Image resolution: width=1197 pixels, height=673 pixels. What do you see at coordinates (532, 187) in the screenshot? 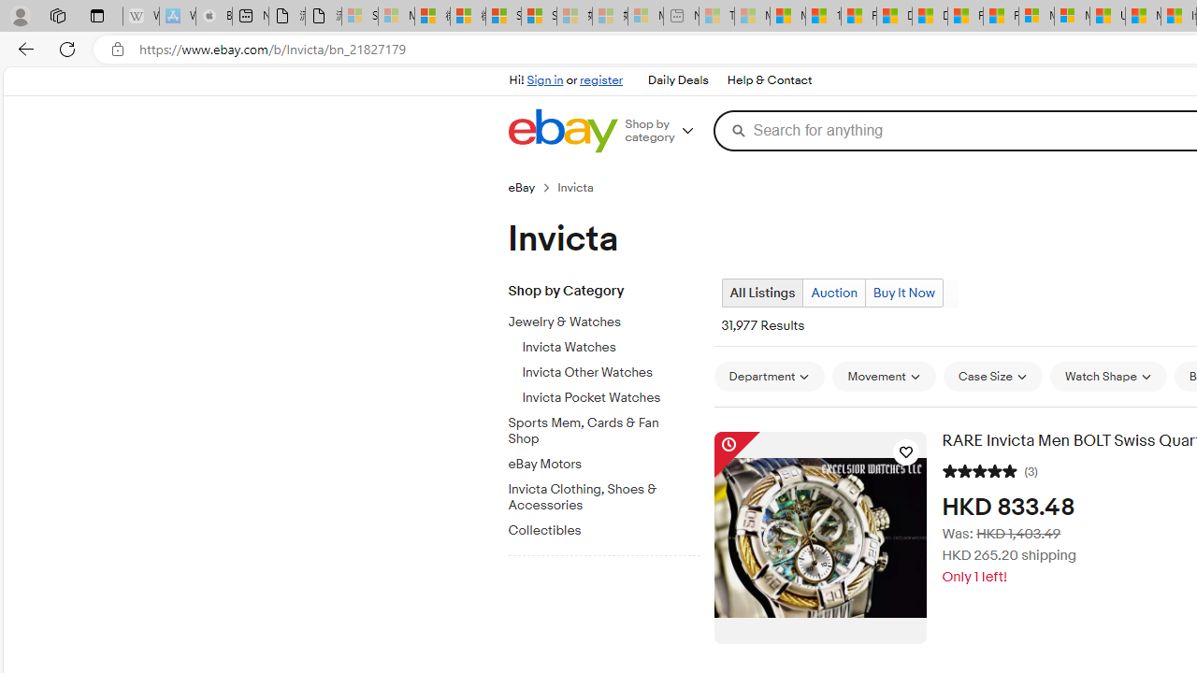
I see `eBay` at bounding box center [532, 187].